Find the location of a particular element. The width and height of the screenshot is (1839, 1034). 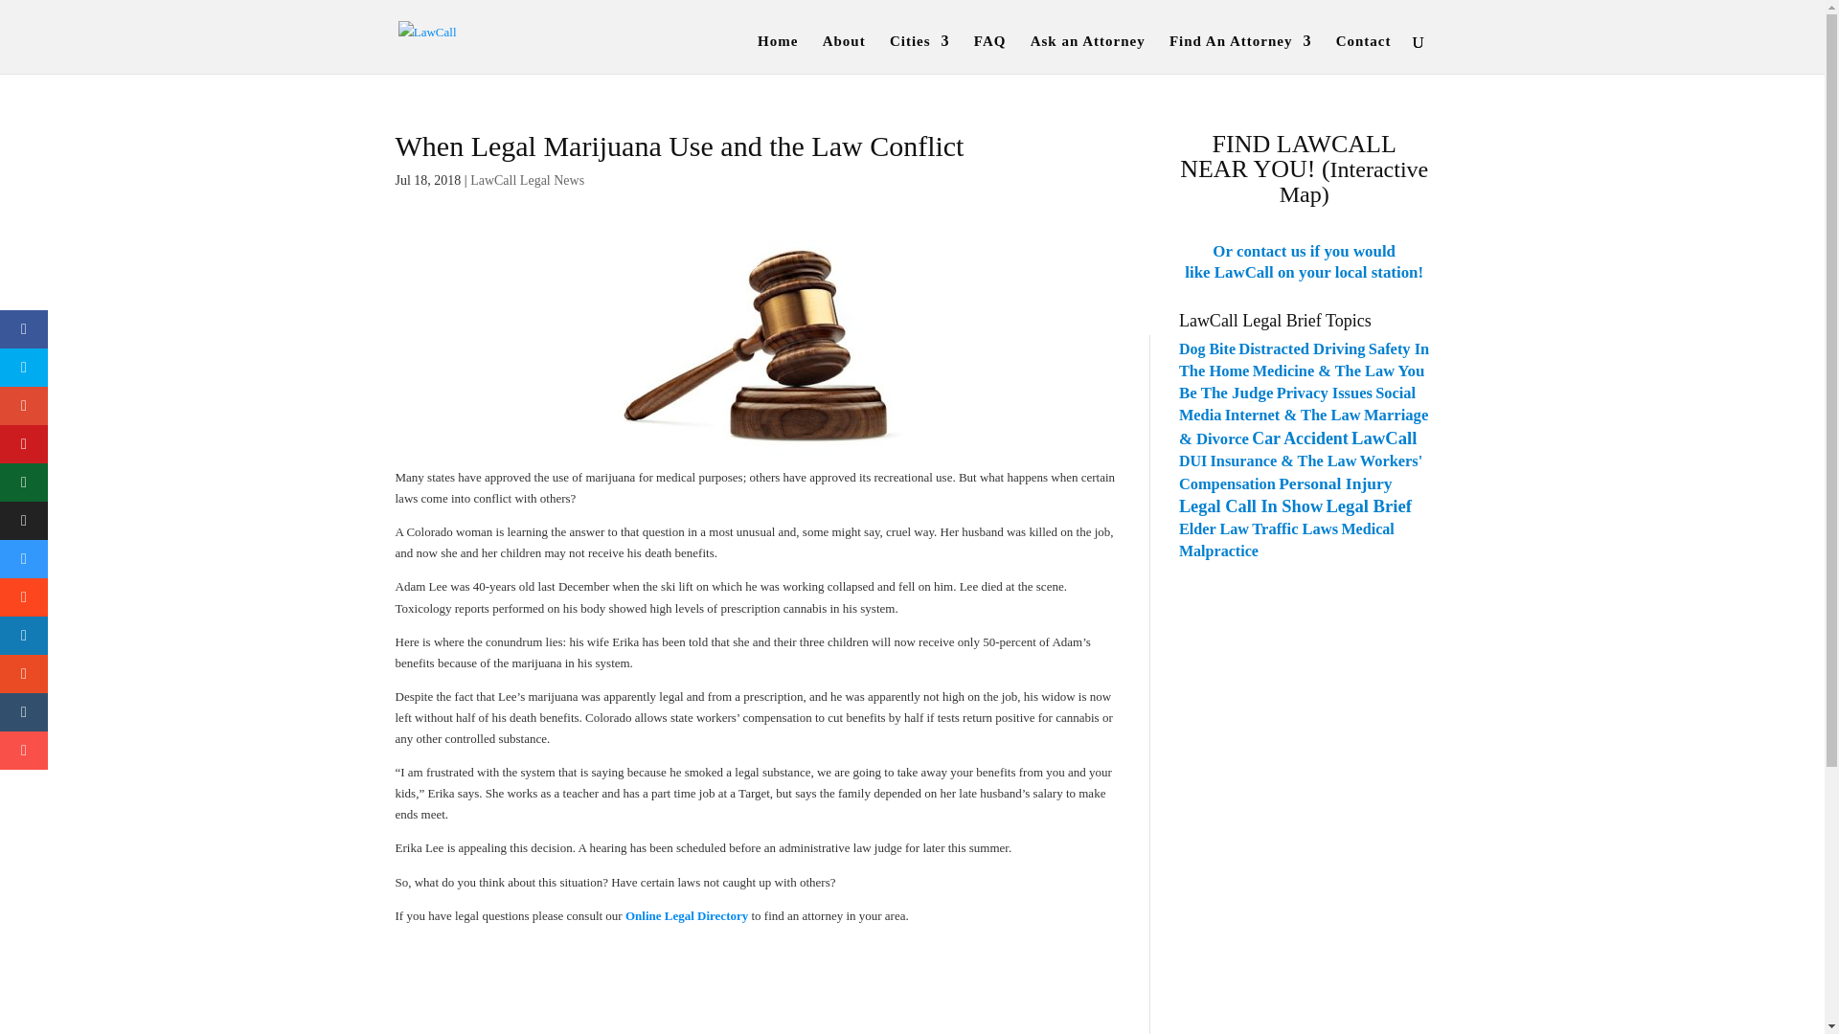

Home is located at coordinates (778, 54).